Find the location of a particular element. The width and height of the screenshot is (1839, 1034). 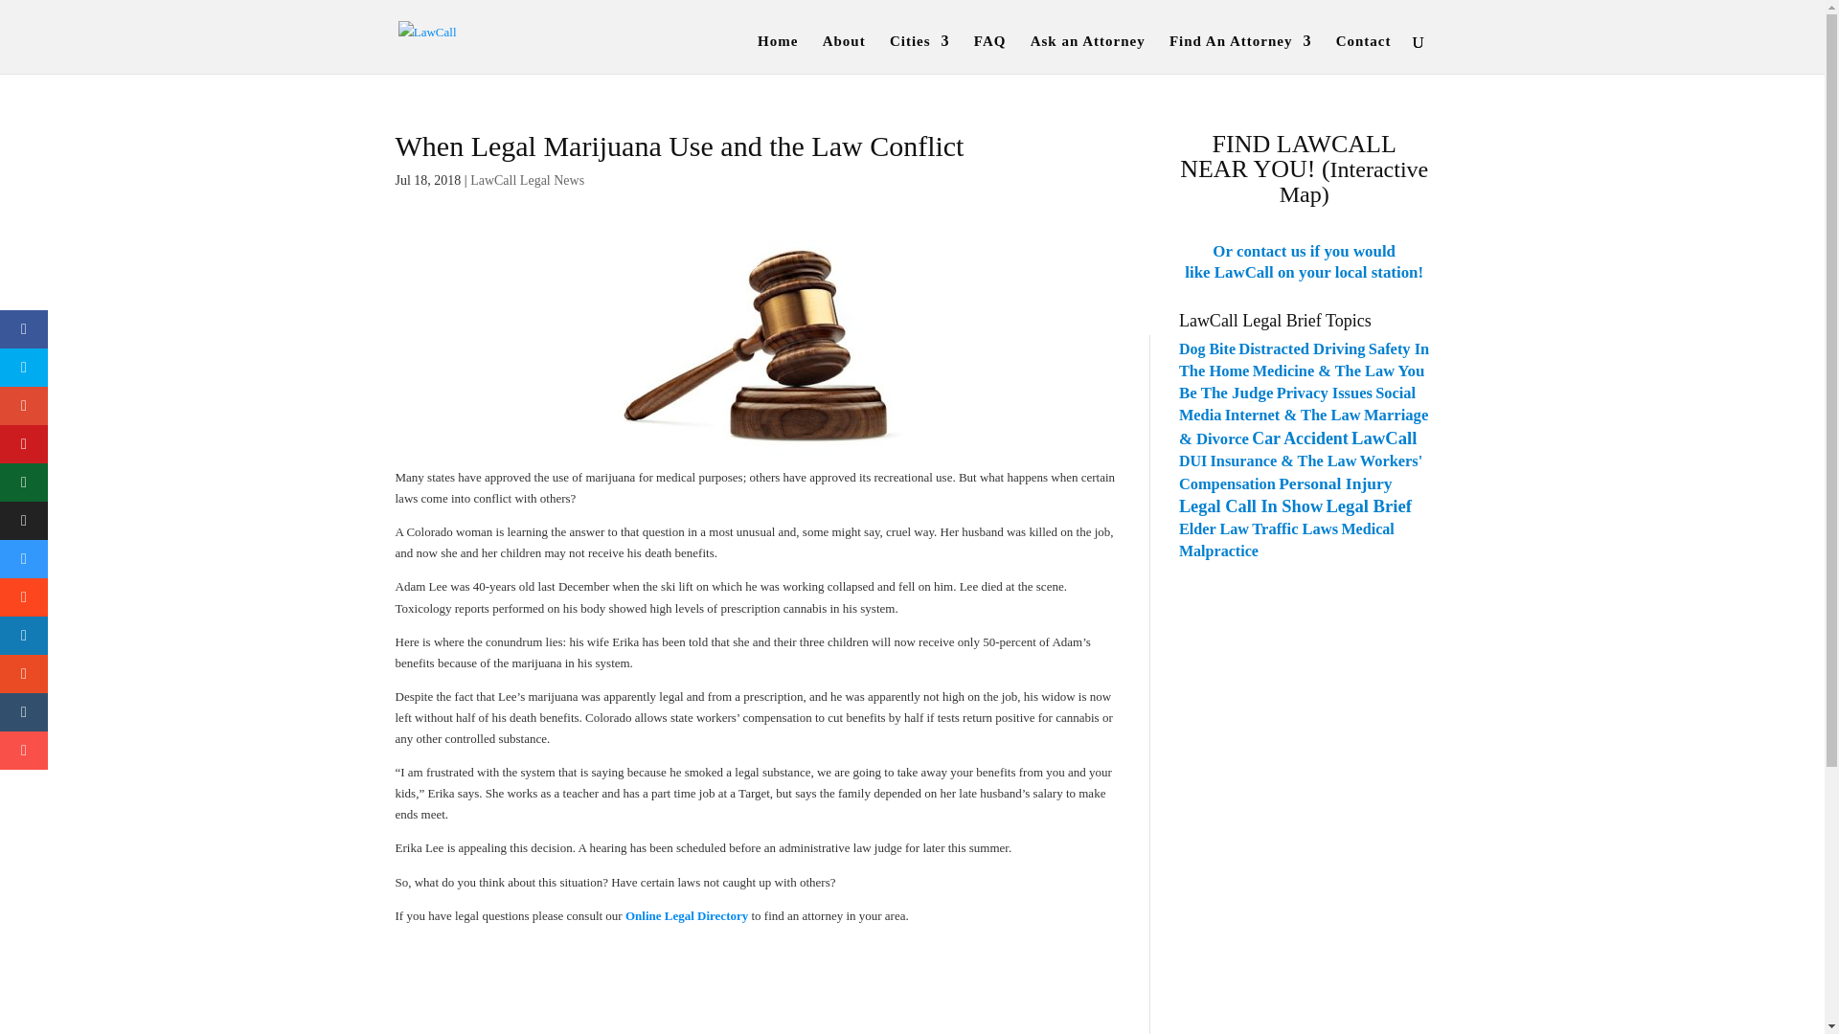

Home is located at coordinates (778, 54).